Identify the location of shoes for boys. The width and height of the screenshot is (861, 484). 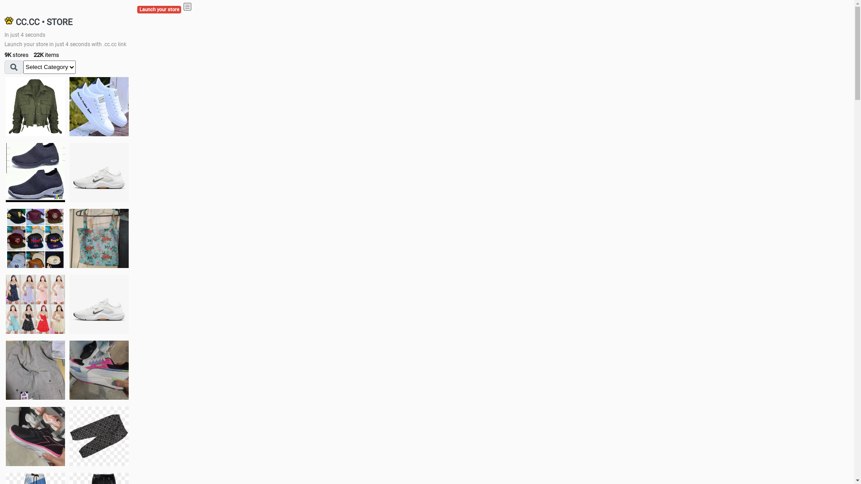
(35, 173).